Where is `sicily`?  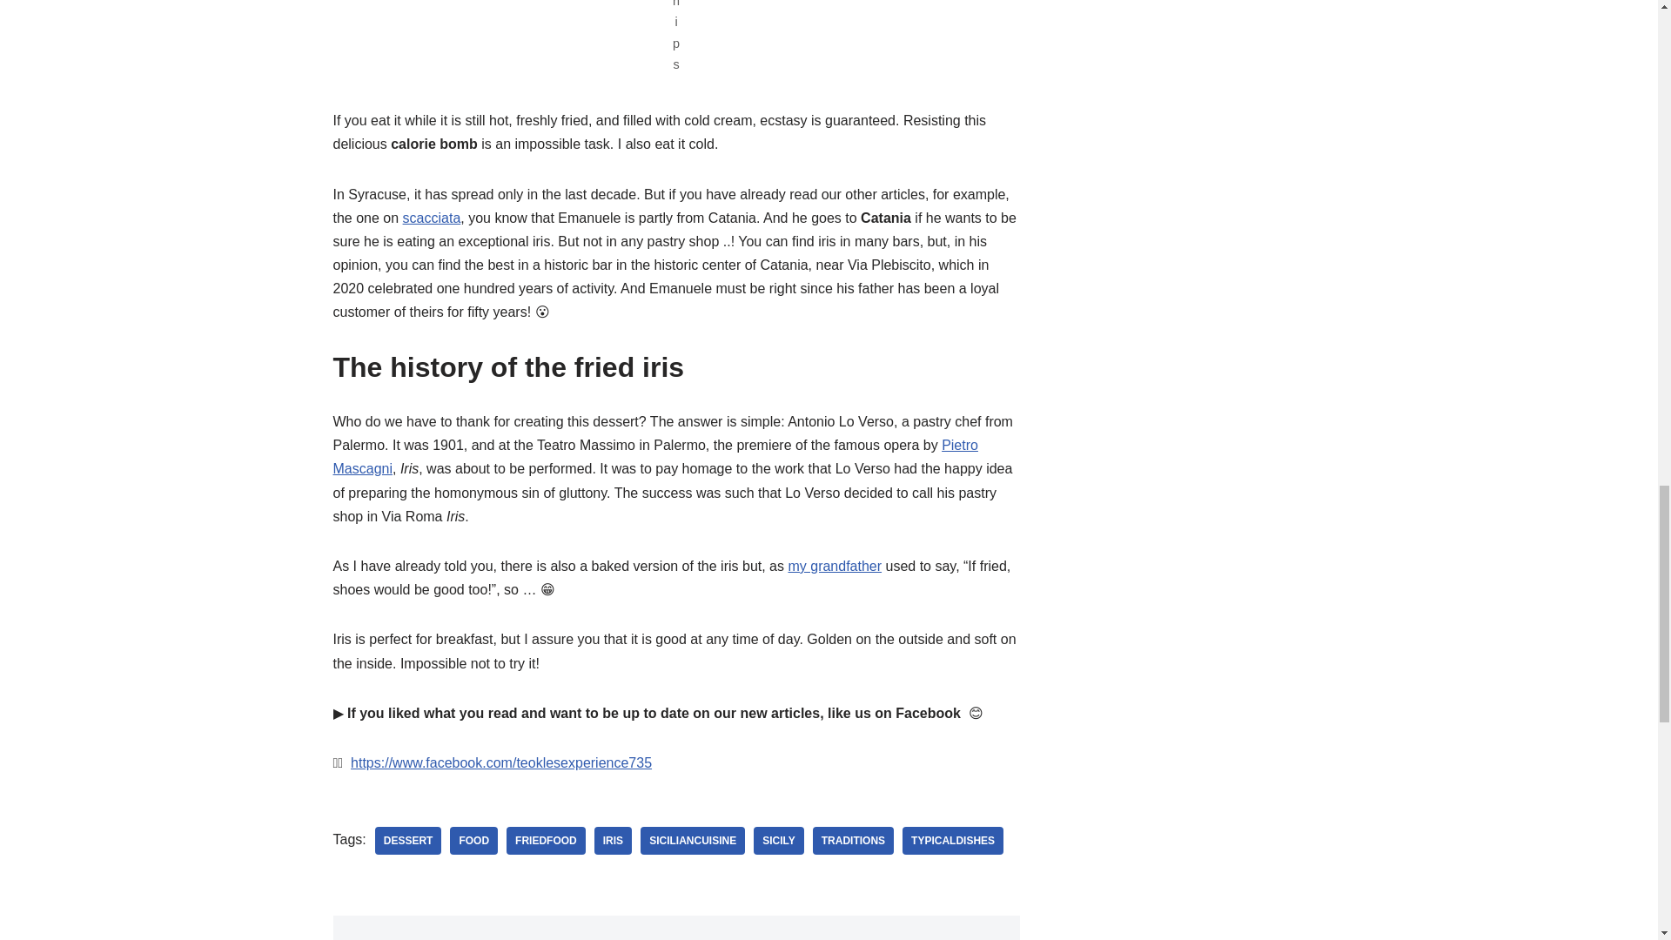 sicily is located at coordinates (778, 841).